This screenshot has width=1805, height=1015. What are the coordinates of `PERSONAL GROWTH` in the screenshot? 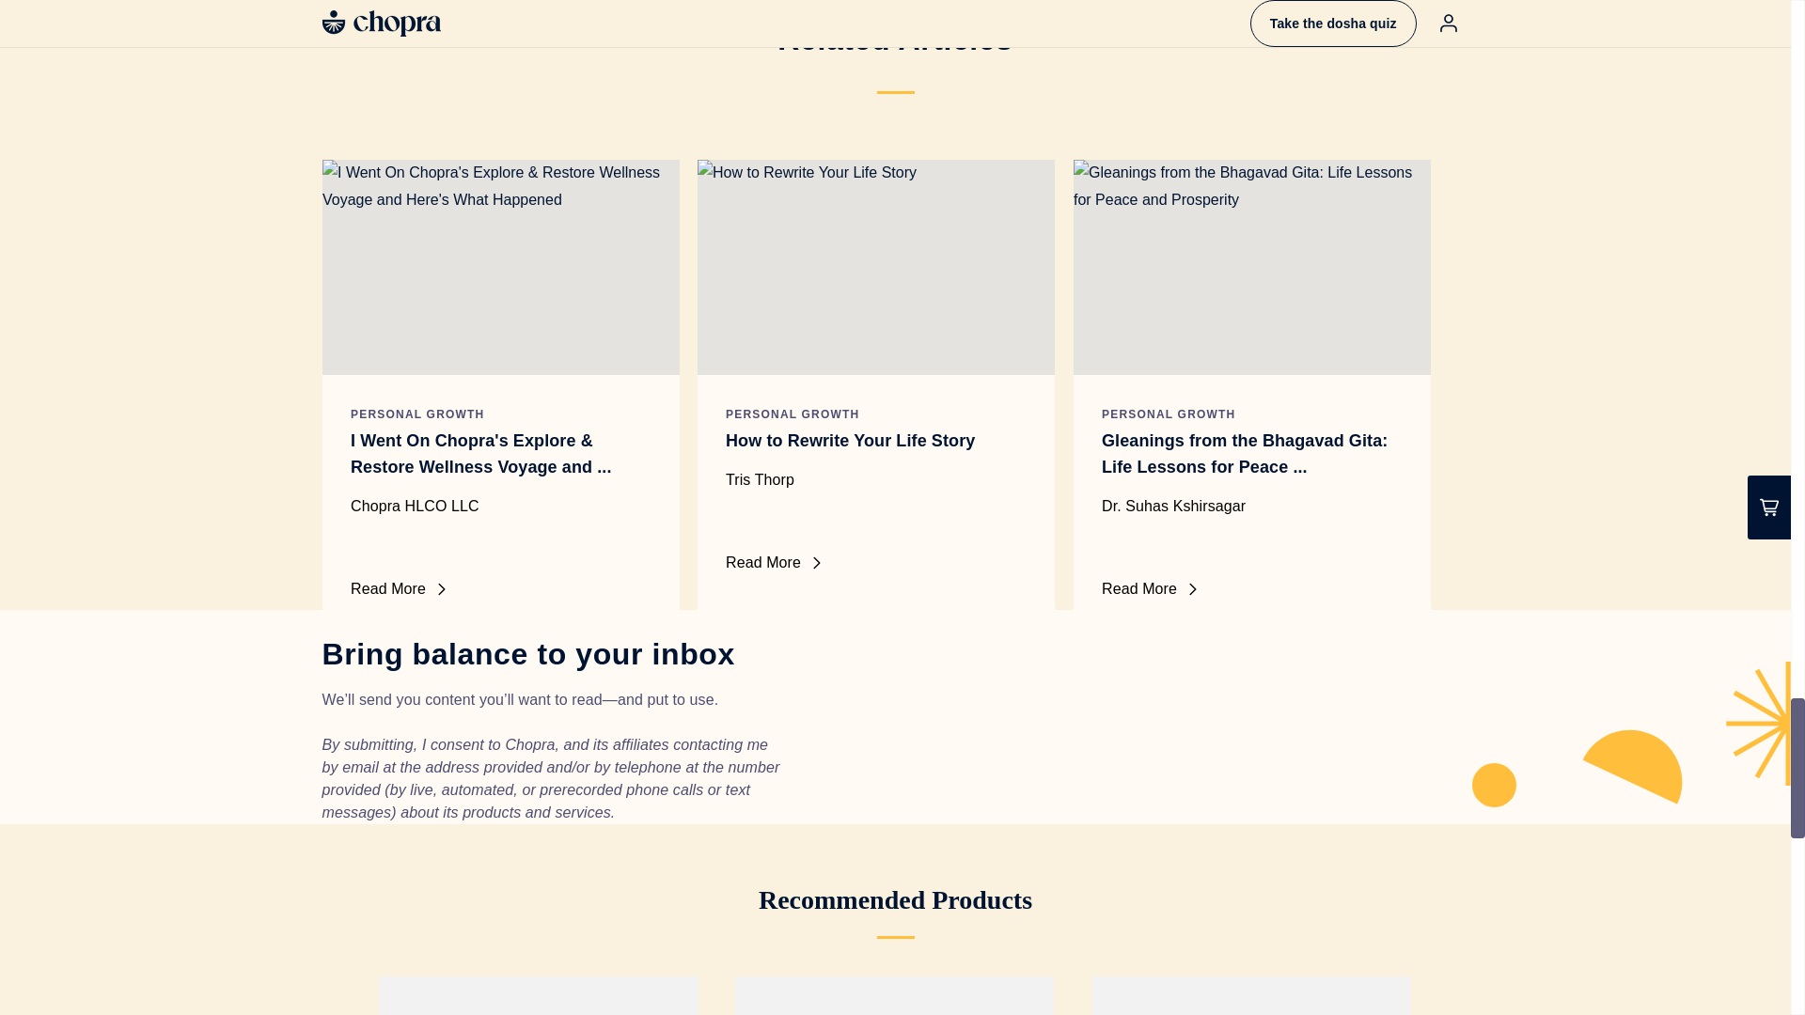 It's located at (416, 414).